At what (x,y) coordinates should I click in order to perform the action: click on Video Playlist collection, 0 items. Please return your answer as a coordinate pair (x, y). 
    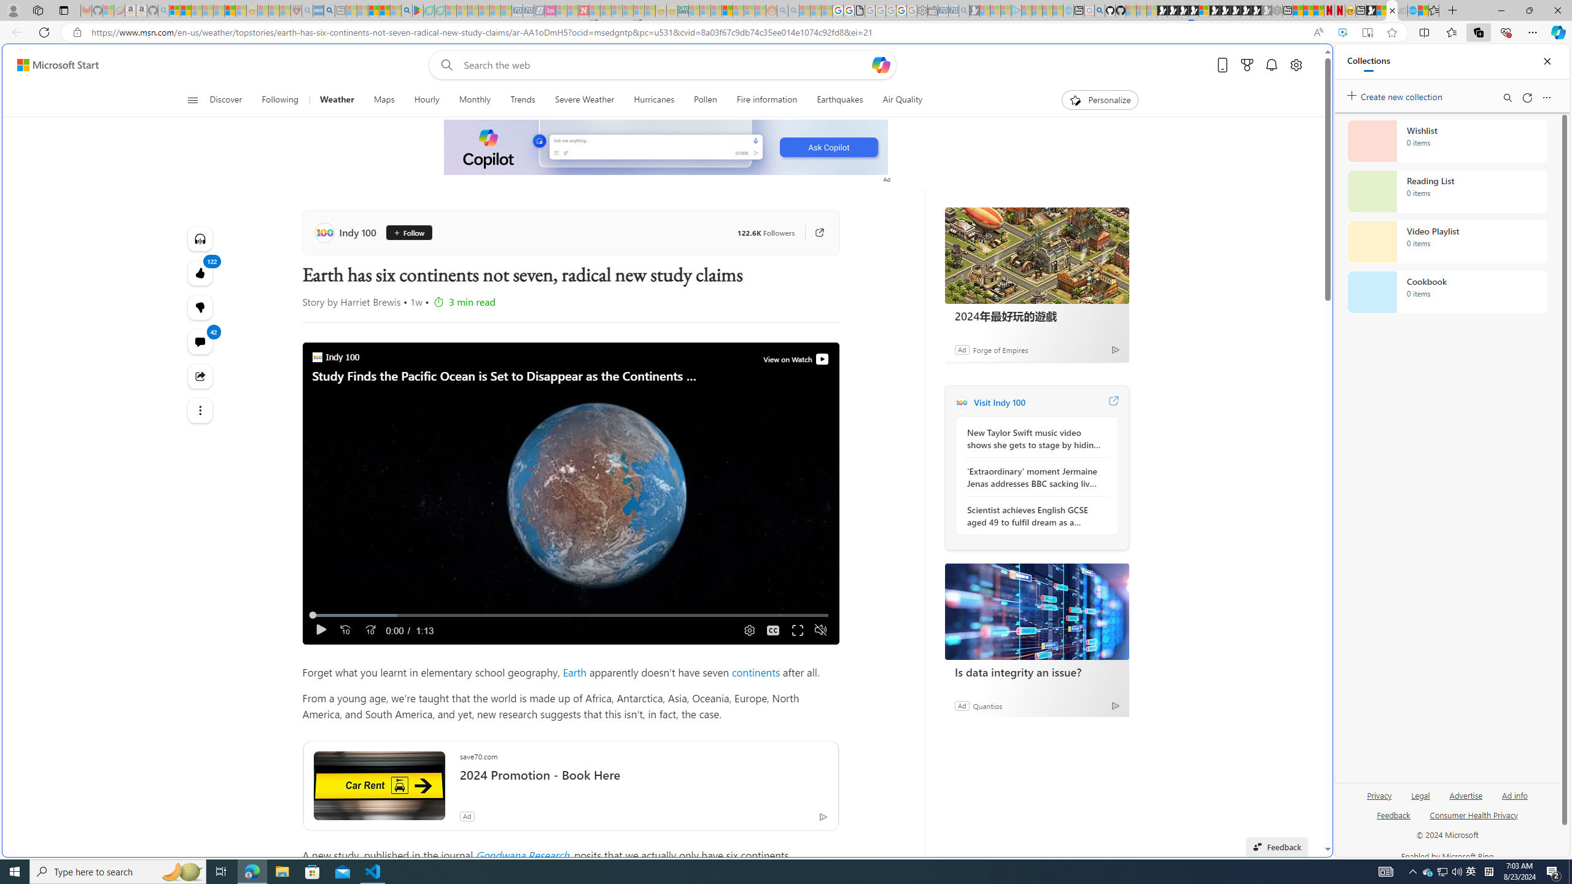
    Looking at the image, I should click on (1447, 242).